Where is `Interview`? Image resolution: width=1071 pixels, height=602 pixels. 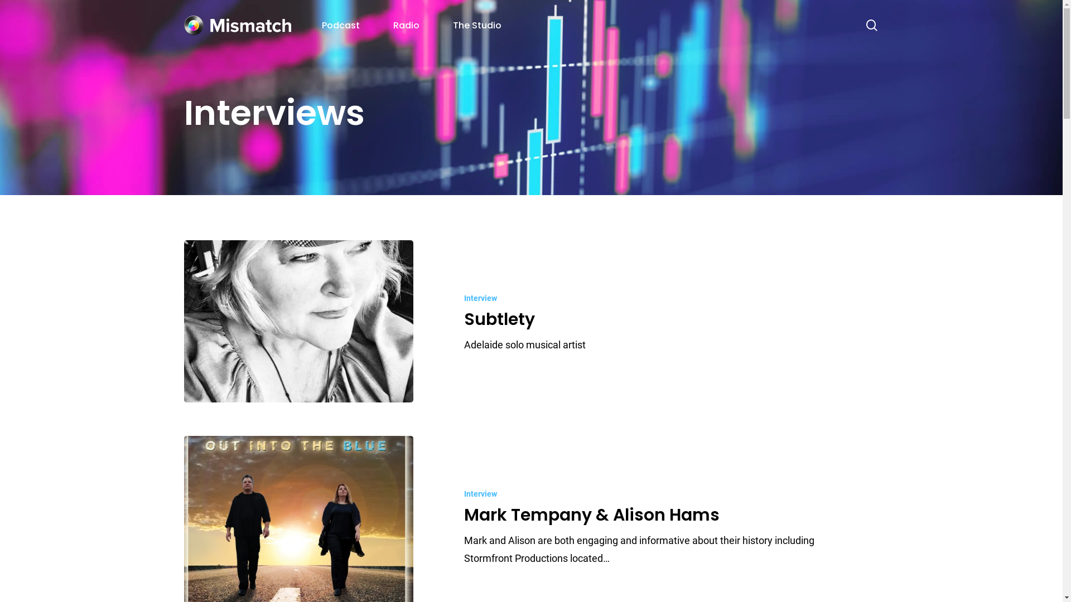
Interview is located at coordinates (481, 494).